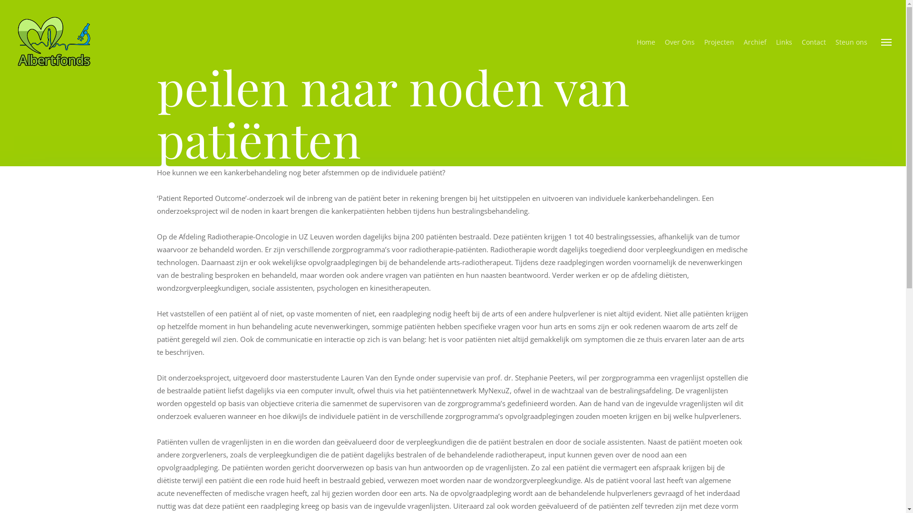 Image resolution: width=913 pixels, height=513 pixels. What do you see at coordinates (784, 42) in the screenshot?
I see `Links` at bounding box center [784, 42].